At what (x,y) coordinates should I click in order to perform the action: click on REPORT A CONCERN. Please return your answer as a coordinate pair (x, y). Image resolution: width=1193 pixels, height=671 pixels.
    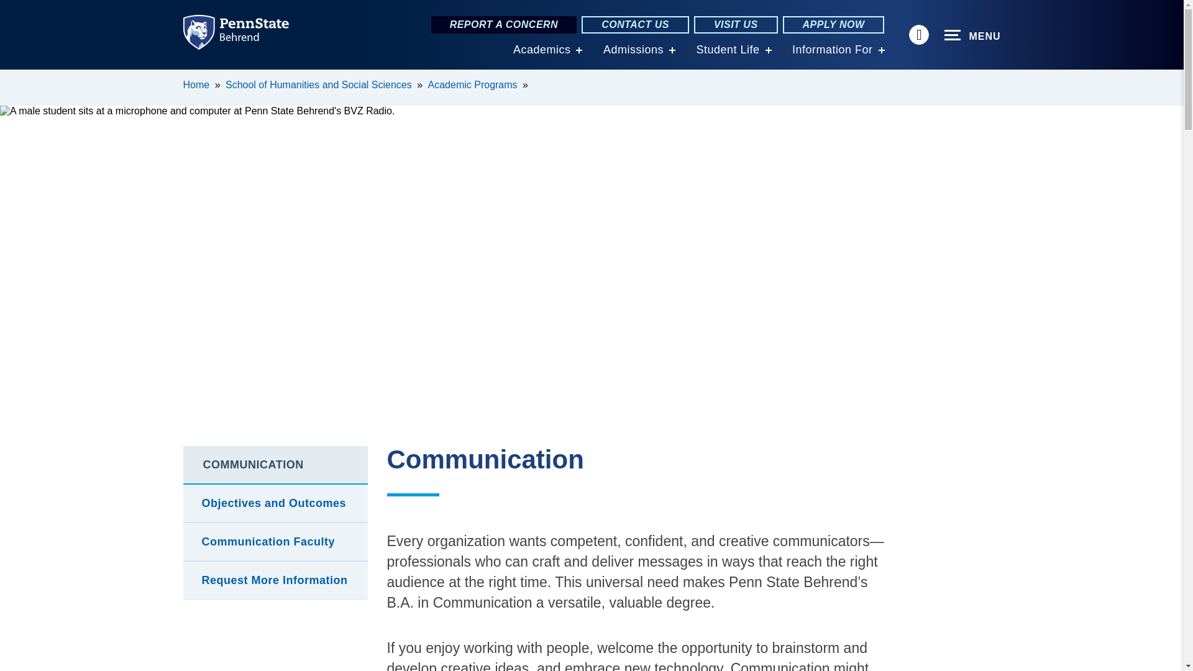
    Looking at the image, I should click on (504, 25).